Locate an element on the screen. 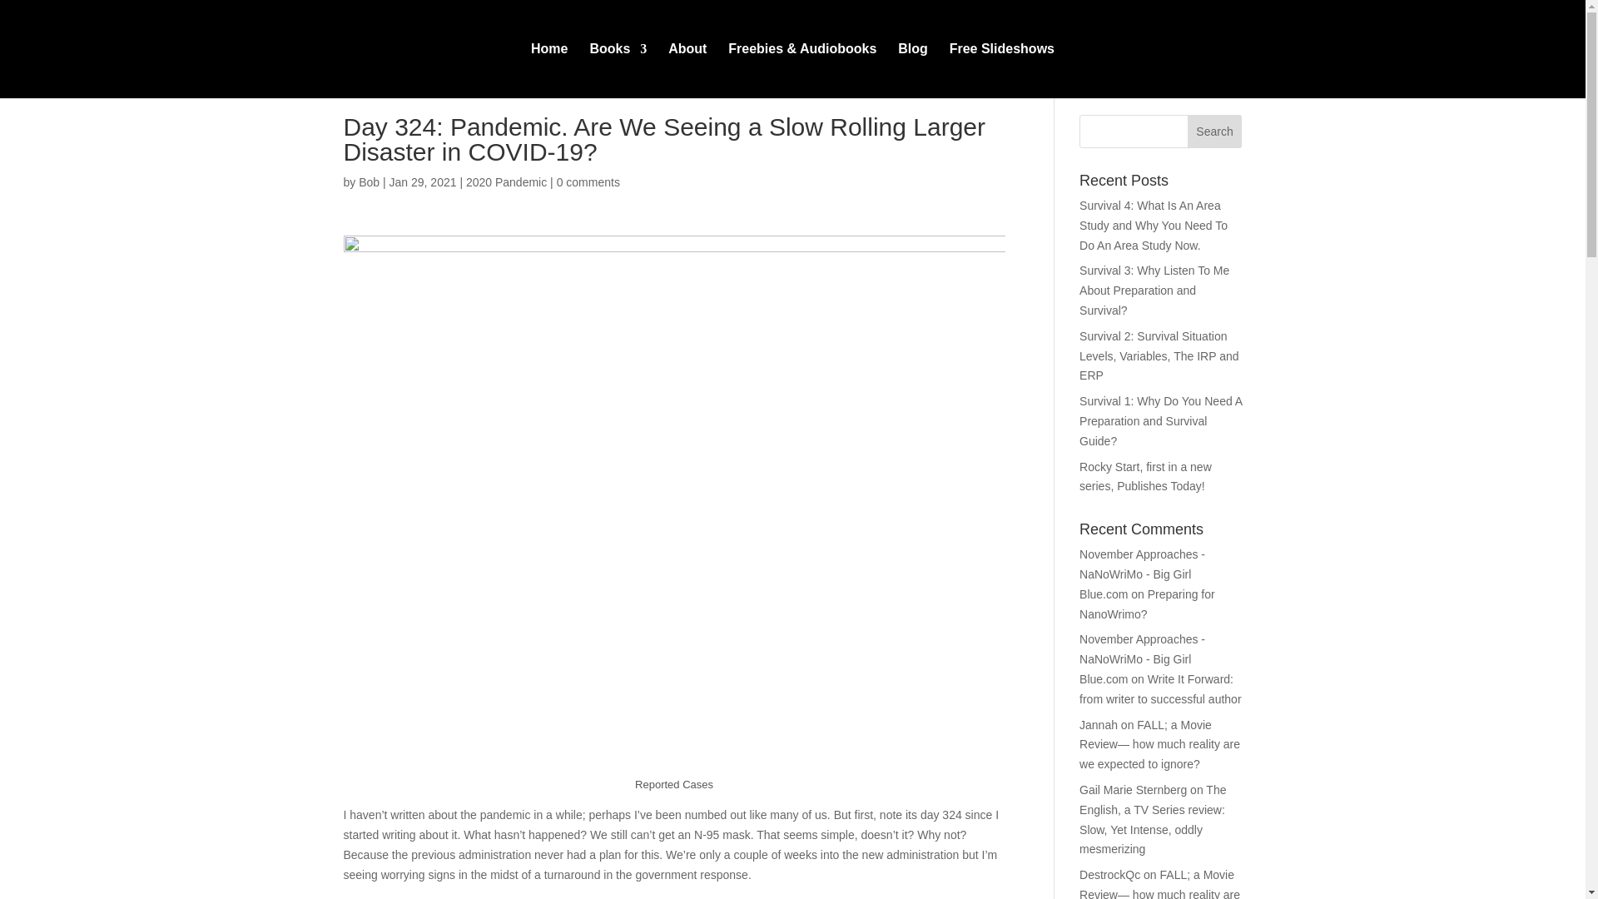  Preparing for NanoWrimo? is located at coordinates (1147, 604).